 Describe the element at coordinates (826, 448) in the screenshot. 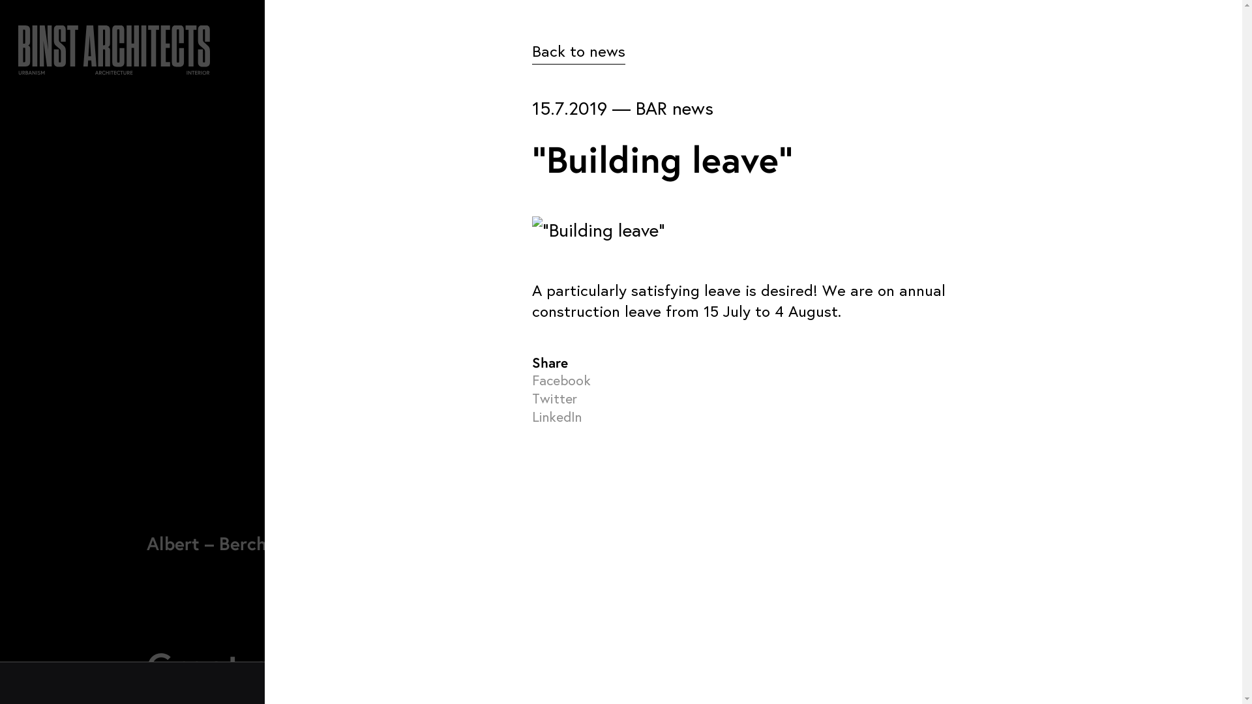

I see `+32 (0)3 213 61 61` at that location.